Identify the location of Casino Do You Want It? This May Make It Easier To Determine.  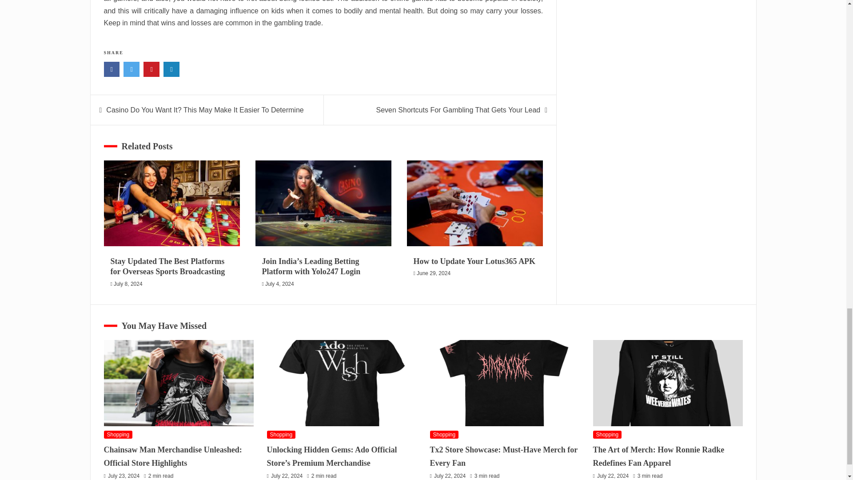
(204, 109).